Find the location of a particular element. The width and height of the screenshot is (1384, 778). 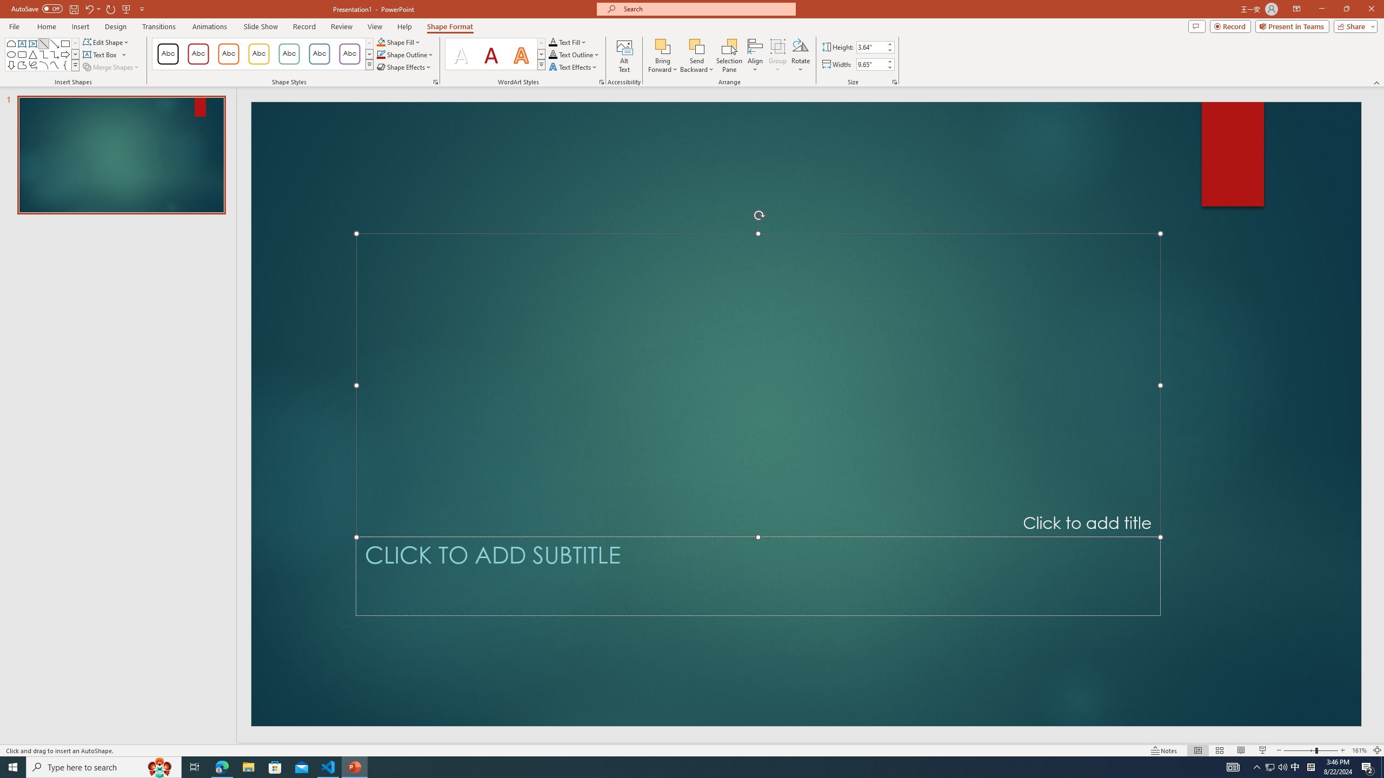

Fill: White, Text color 1; Shadow is located at coordinates (461, 54).